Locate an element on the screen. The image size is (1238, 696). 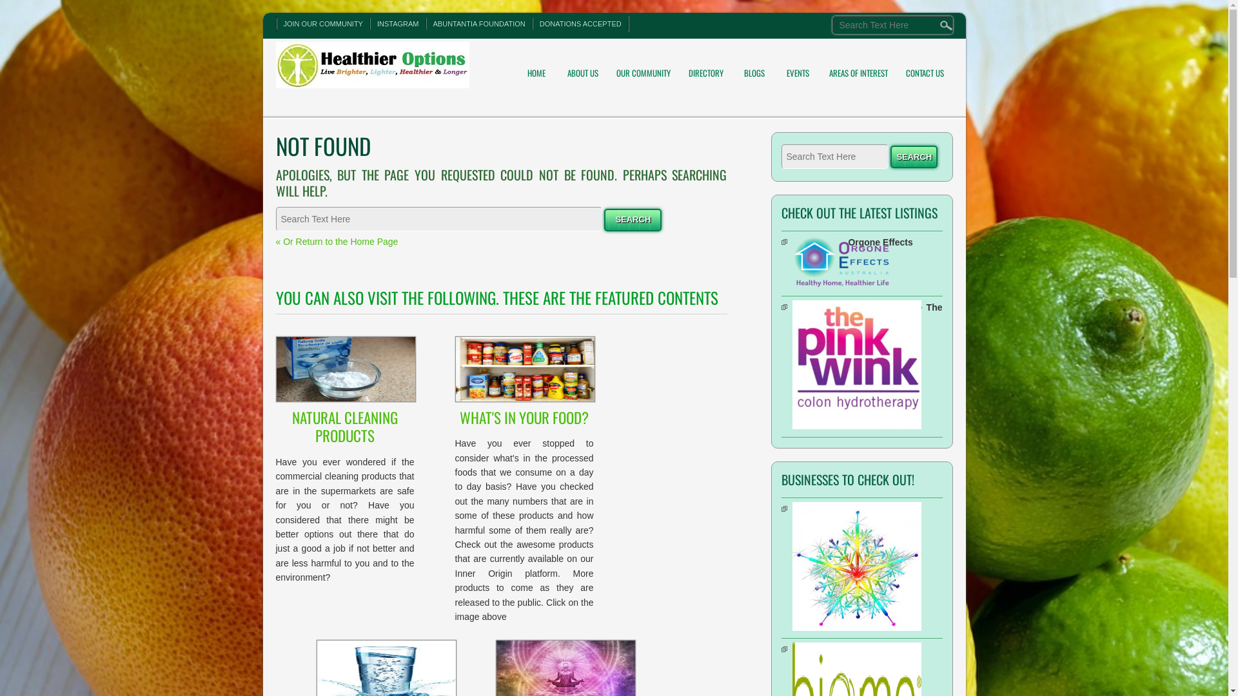
EVENTS is located at coordinates (798, 64).